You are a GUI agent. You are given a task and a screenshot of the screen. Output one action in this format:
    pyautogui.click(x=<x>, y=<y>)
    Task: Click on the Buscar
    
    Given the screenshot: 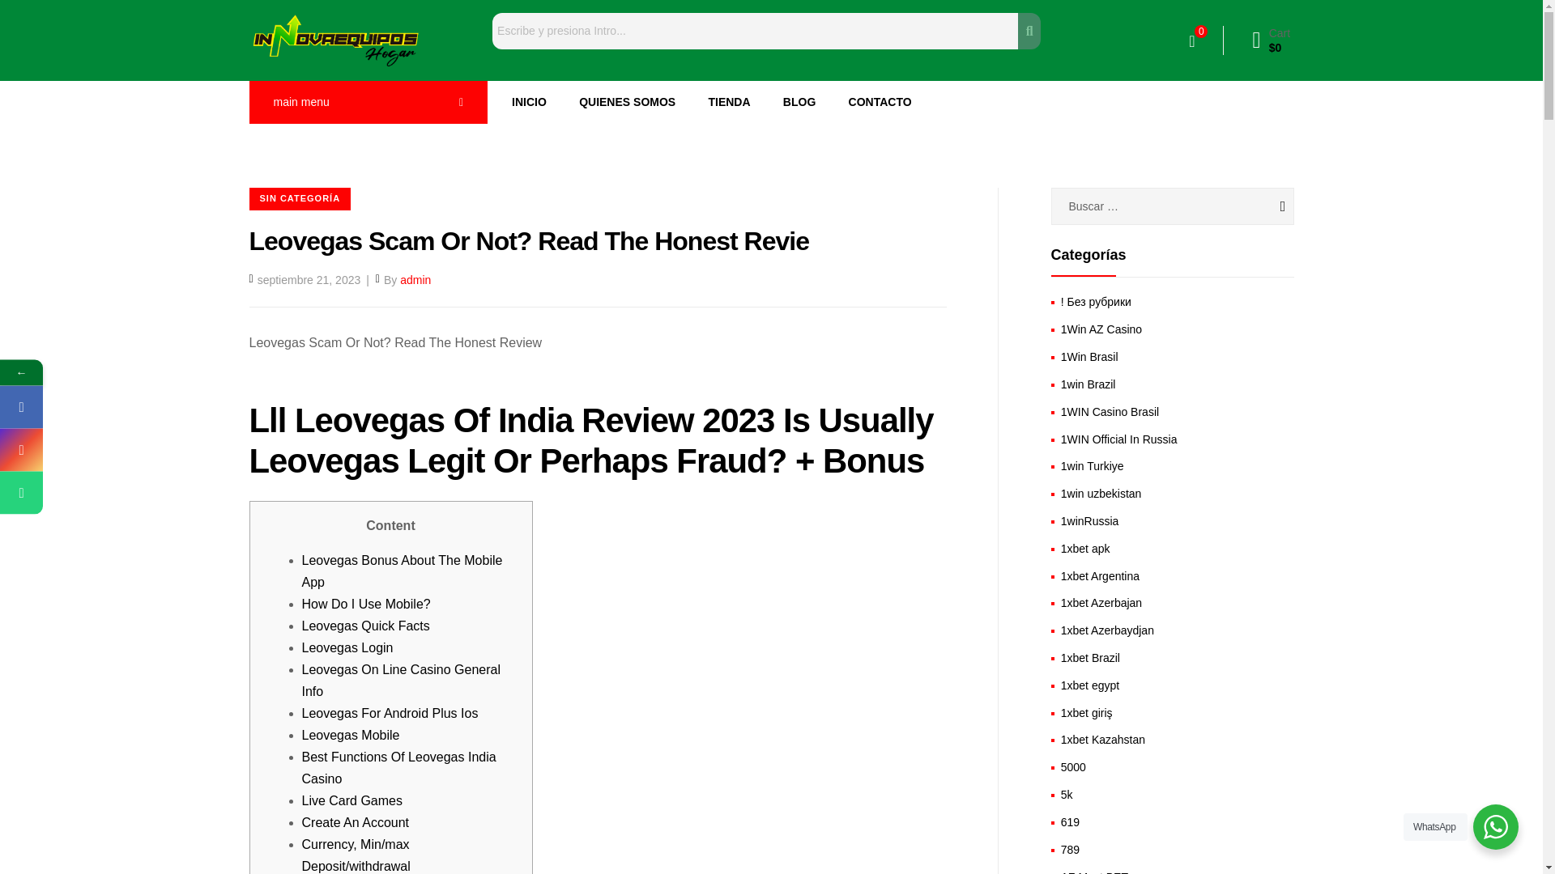 What is the action you would take?
    pyautogui.click(x=755, y=31)
    